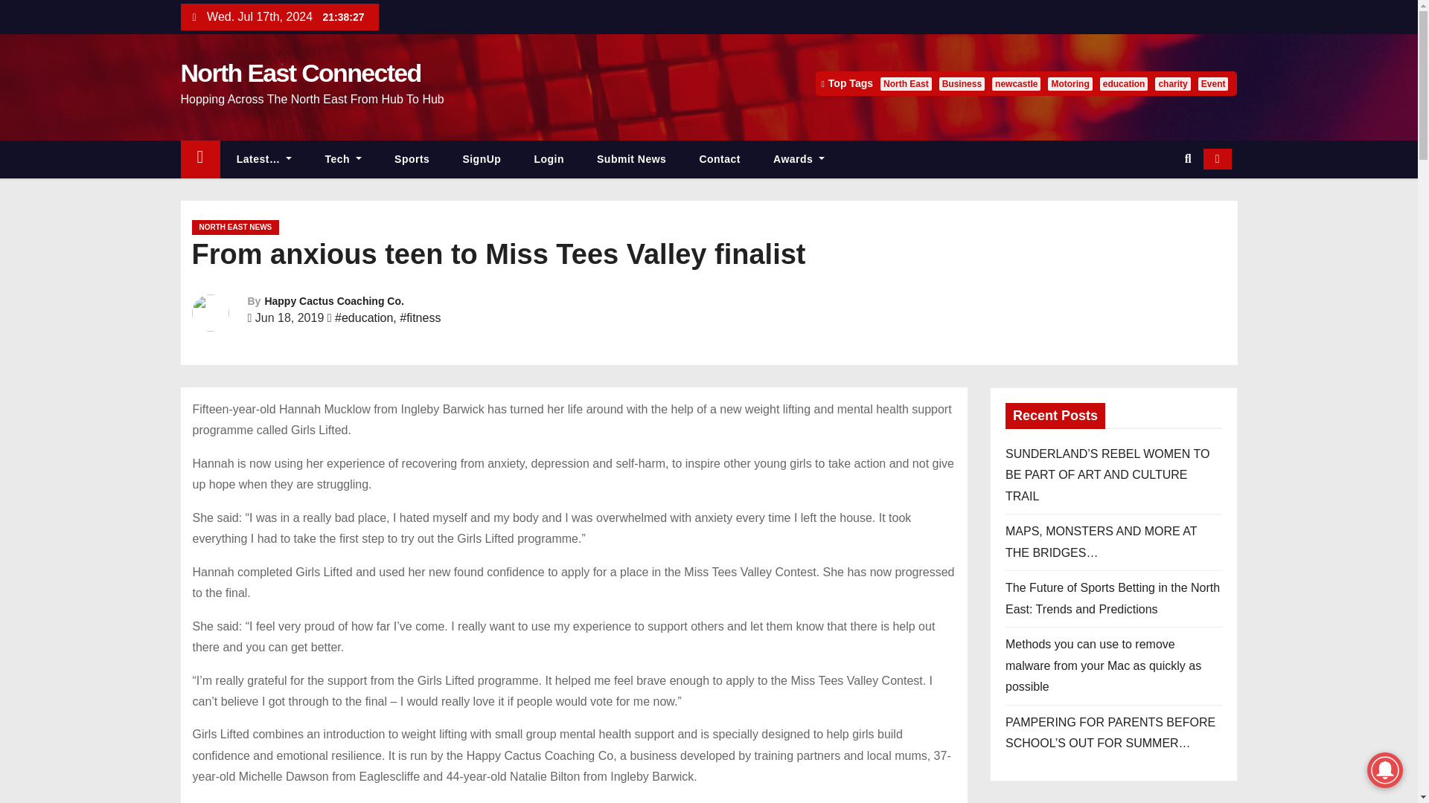 This screenshot has width=1429, height=803. Describe the element at coordinates (799, 159) in the screenshot. I see `Awards` at that location.